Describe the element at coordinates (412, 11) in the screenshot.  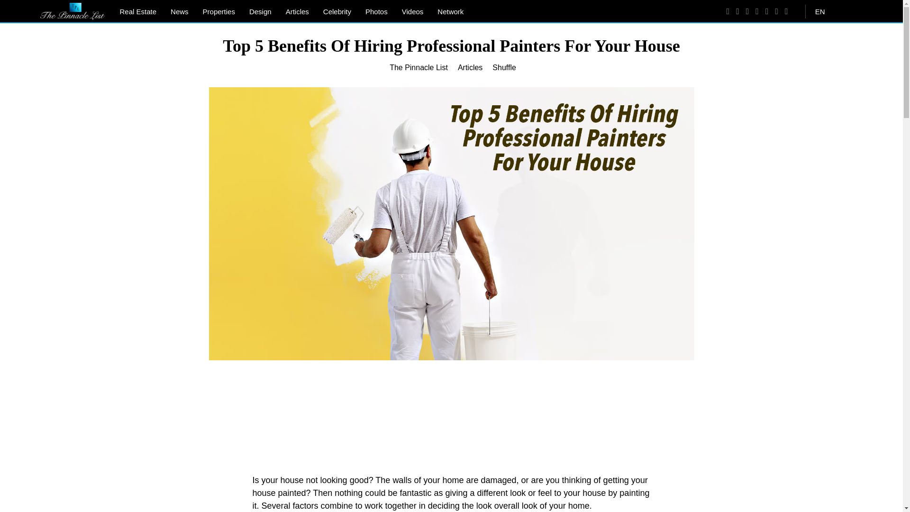
I see `Videos` at that location.